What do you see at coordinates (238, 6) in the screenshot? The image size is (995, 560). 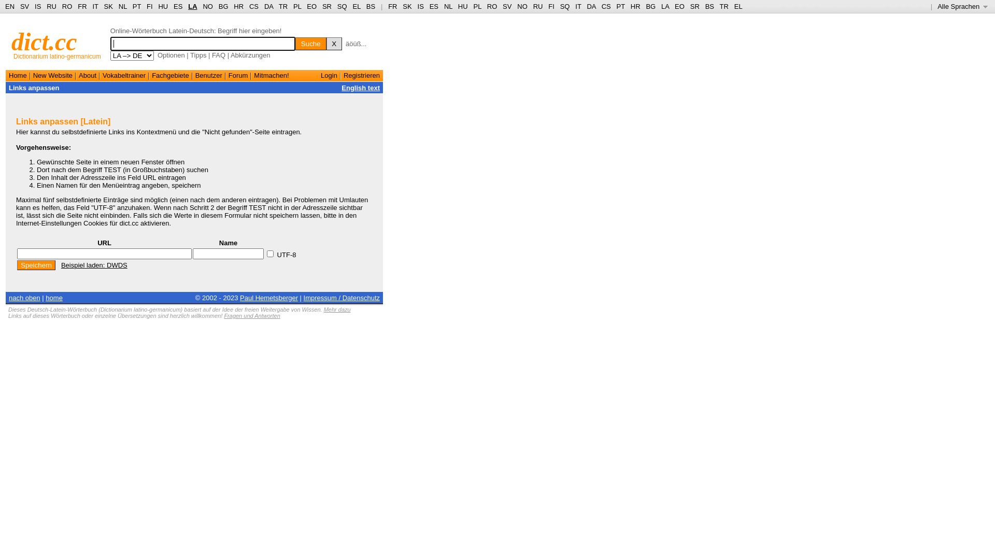 I see `HR` at bounding box center [238, 6].